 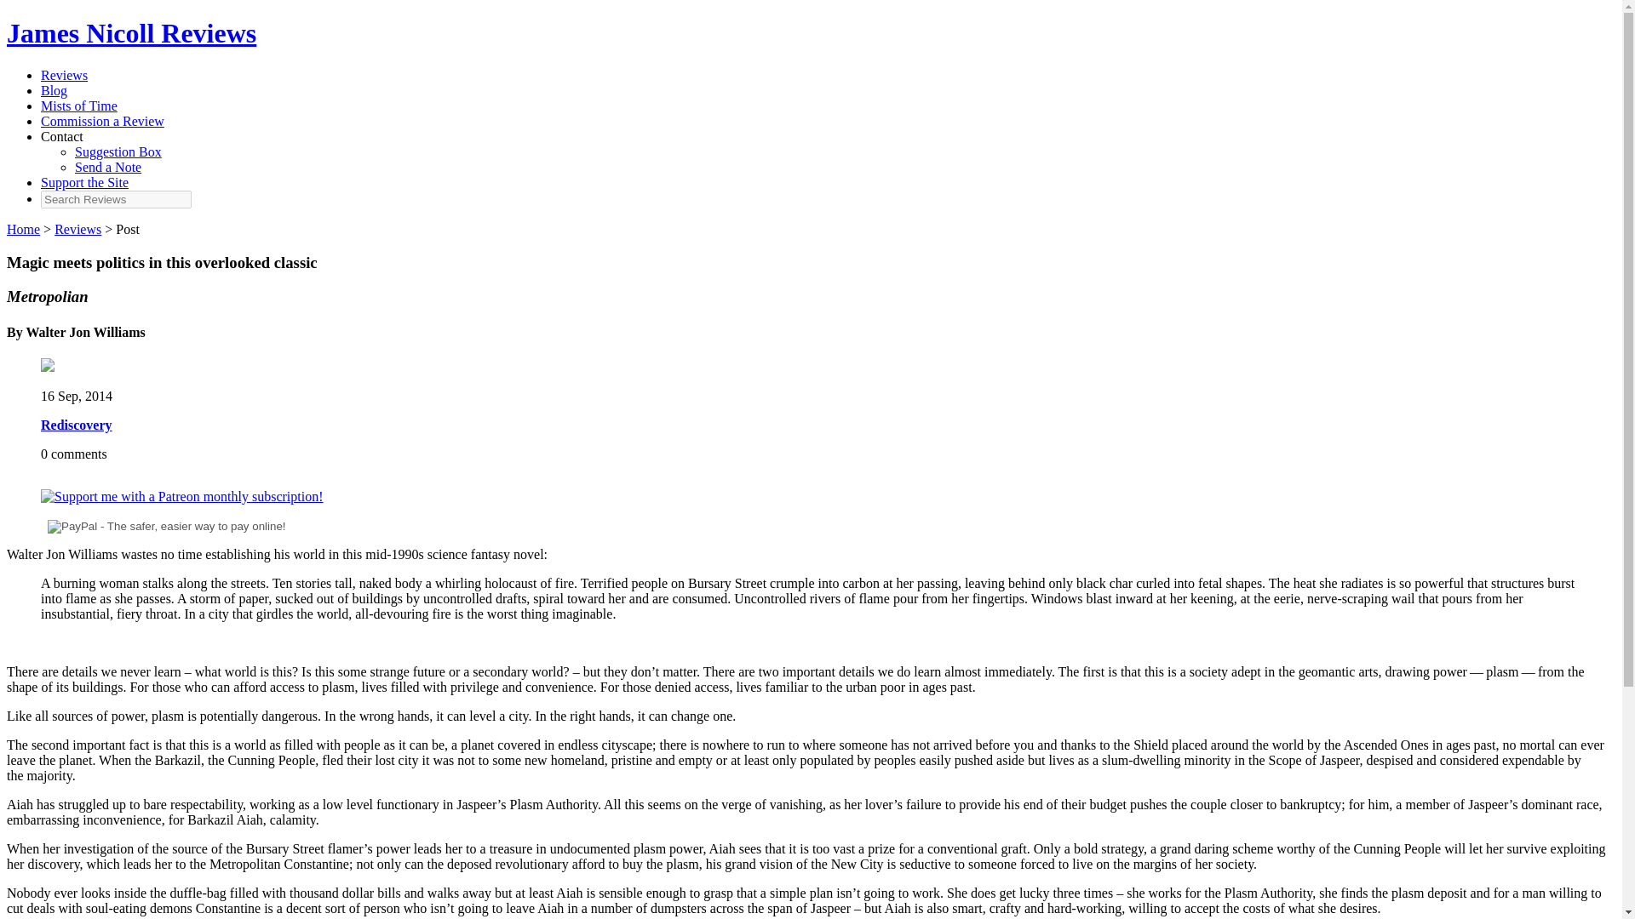 I want to click on Blog, so click(x=54, y=90).